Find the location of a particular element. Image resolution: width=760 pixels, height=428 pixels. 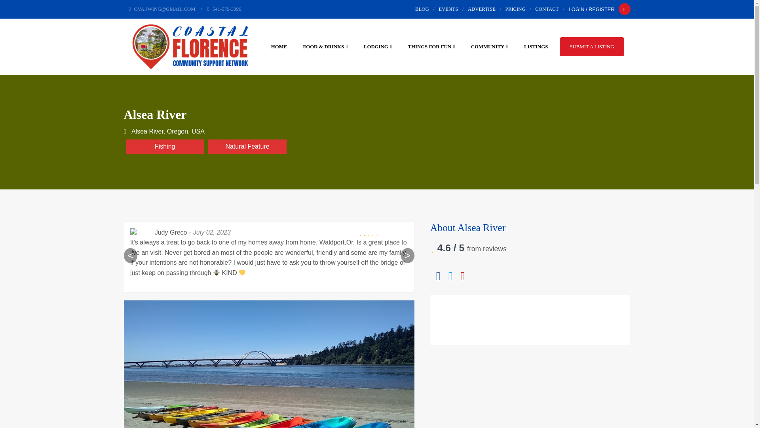

541-579-3096 is located at coordinates (224, 9).